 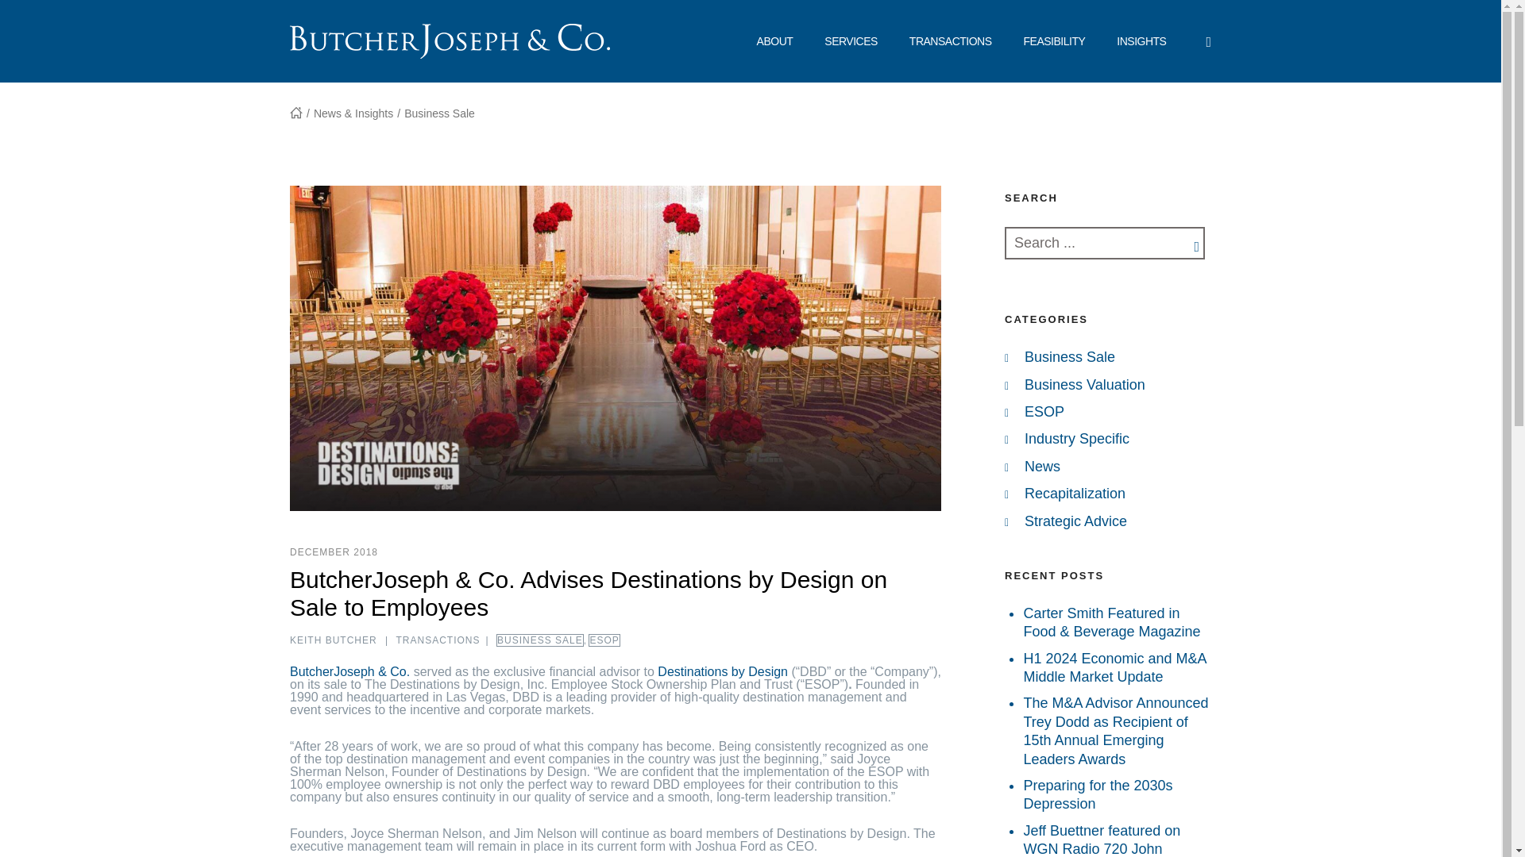 What do you see at coordinates (1141, 41) in the screenshot?
I see `Insights` at bounding box center [1141, 41].